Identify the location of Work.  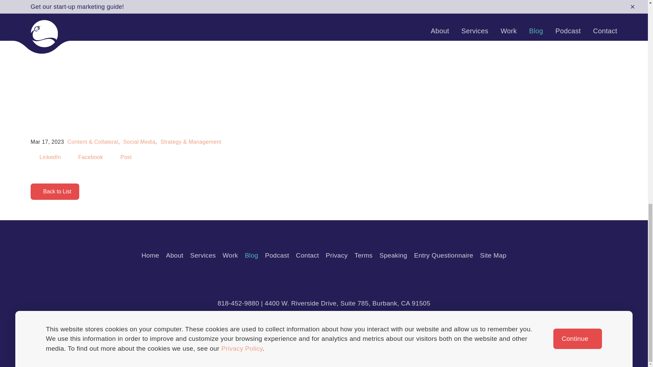
(230, 256).